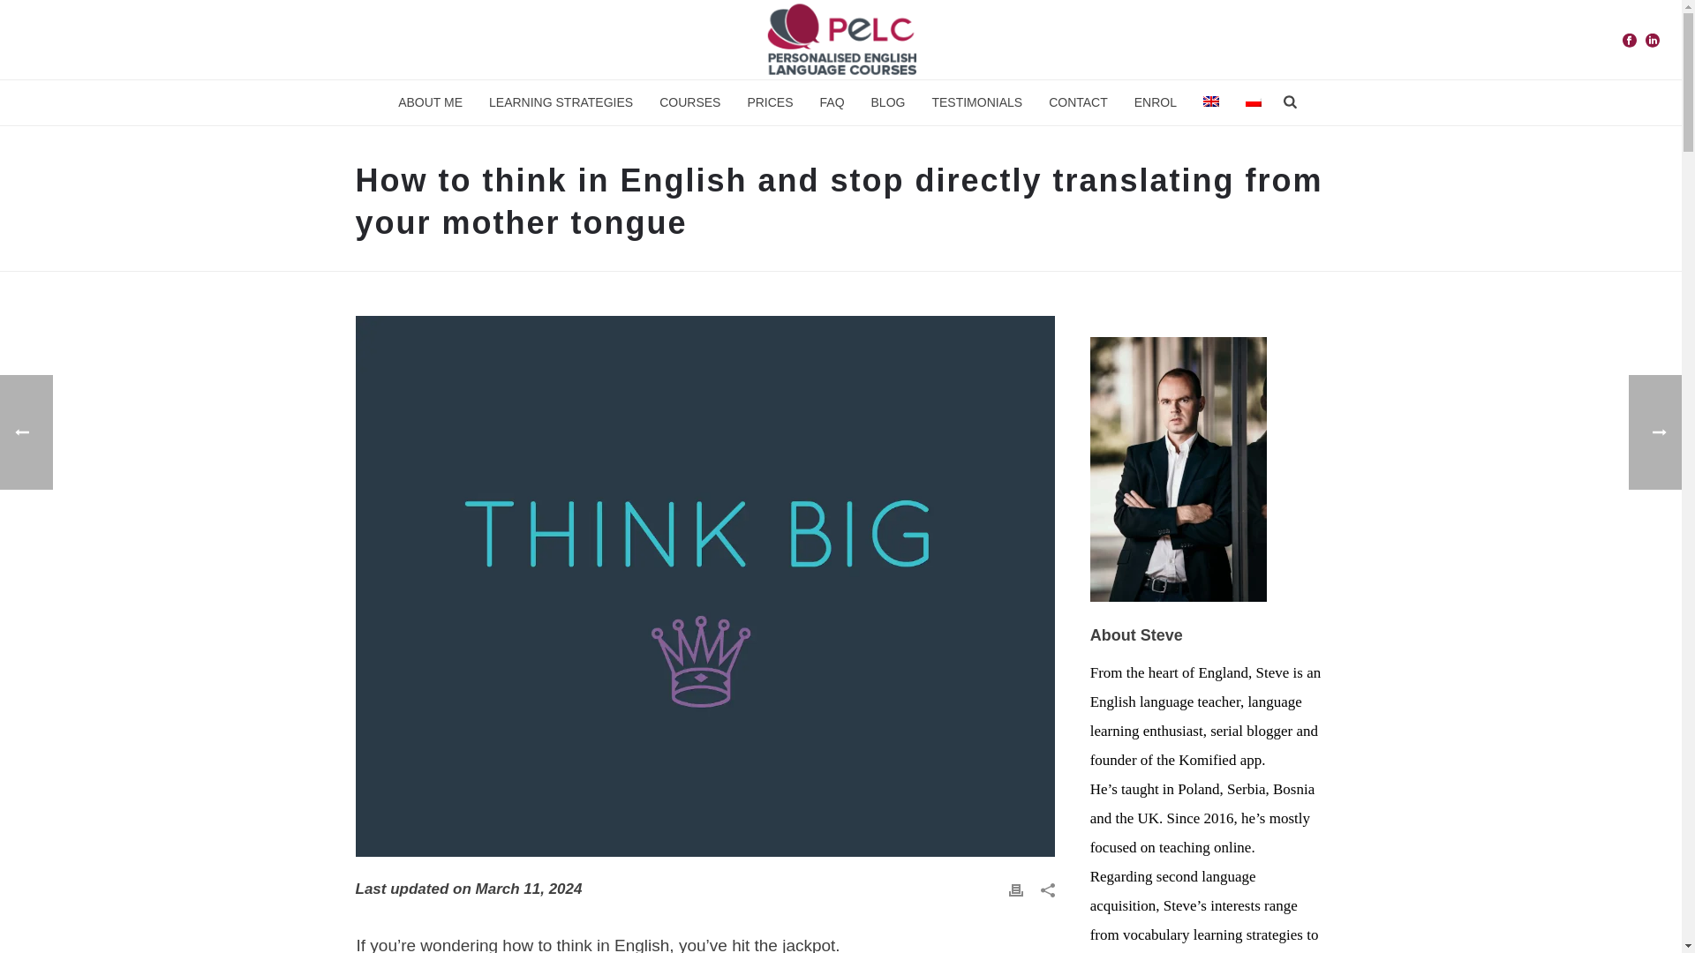  What do you see at coordinates (832, 102) in the screenshot?
I see `FAQ` at bounding box center [832, 102].